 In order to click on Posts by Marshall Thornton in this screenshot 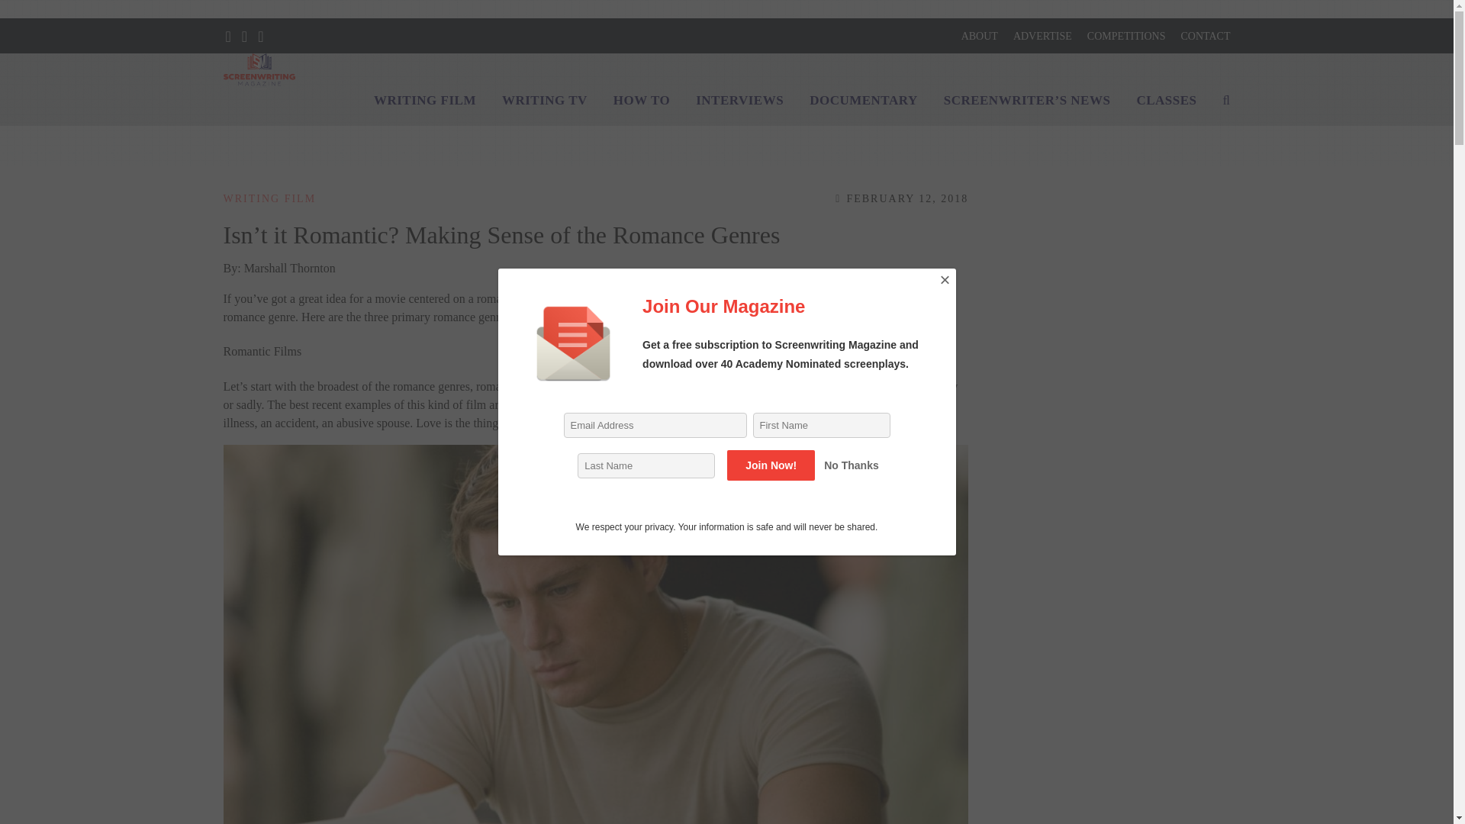, I will do `click(290, 268)`.